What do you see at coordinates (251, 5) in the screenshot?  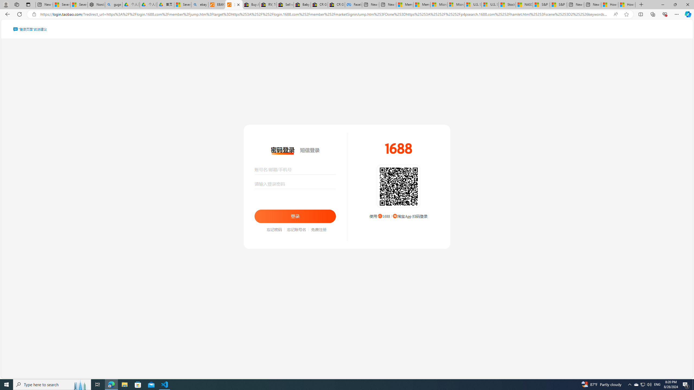 I see `Buy Auto Parts & Accessories | eBay` at bounding box center [251, 5].